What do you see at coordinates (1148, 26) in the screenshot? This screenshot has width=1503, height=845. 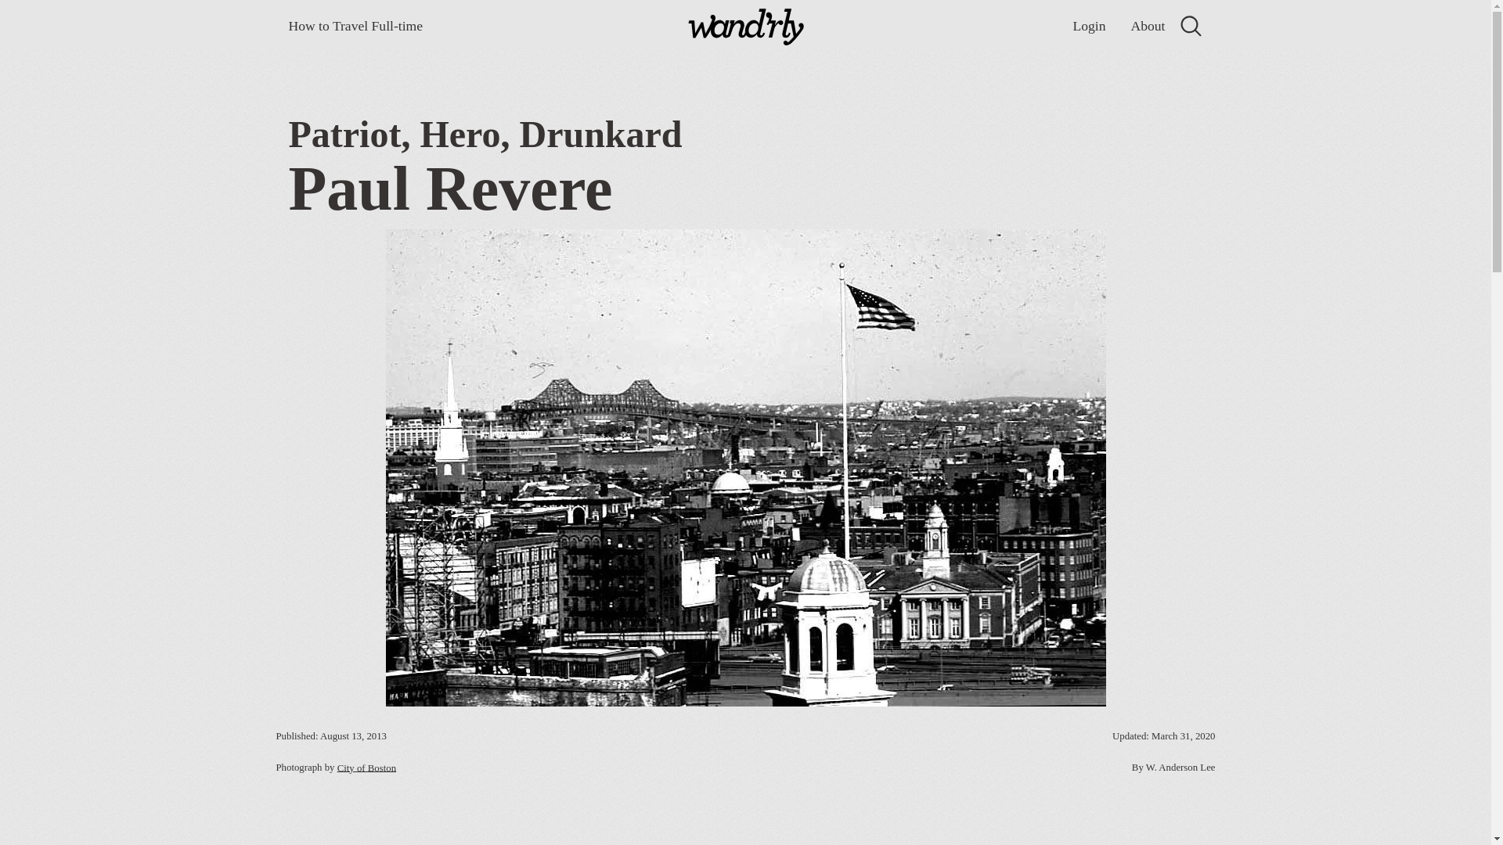 I see `About` at bounding box center [1148, 26].